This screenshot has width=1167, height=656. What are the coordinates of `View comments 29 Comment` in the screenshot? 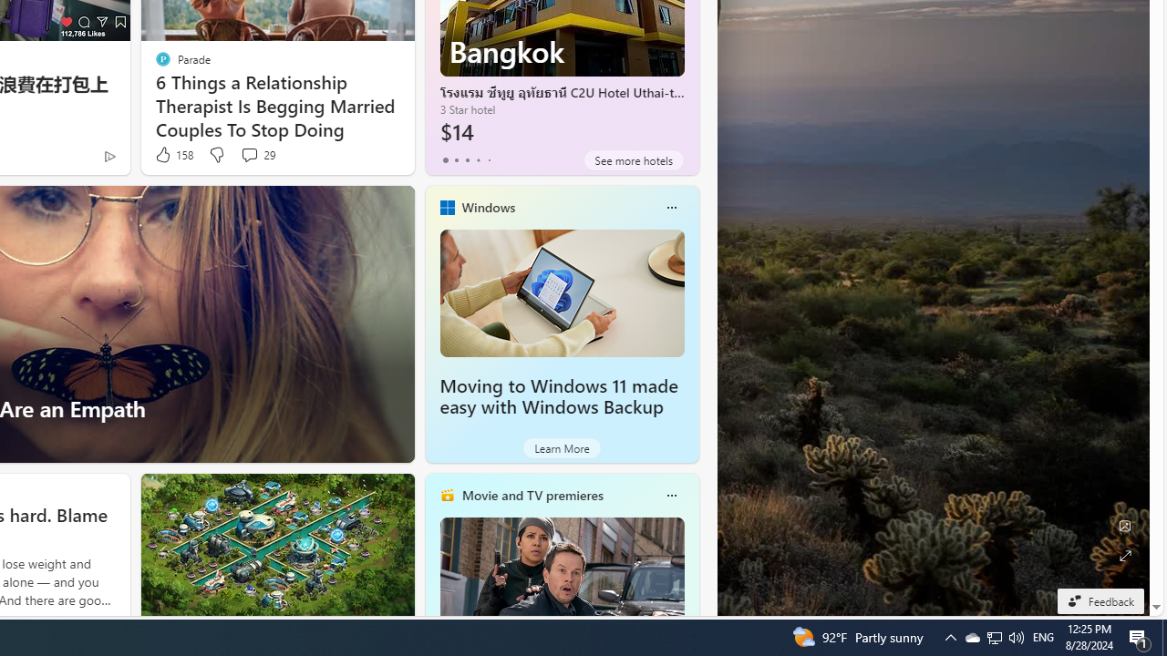 It's located at (249, 155).